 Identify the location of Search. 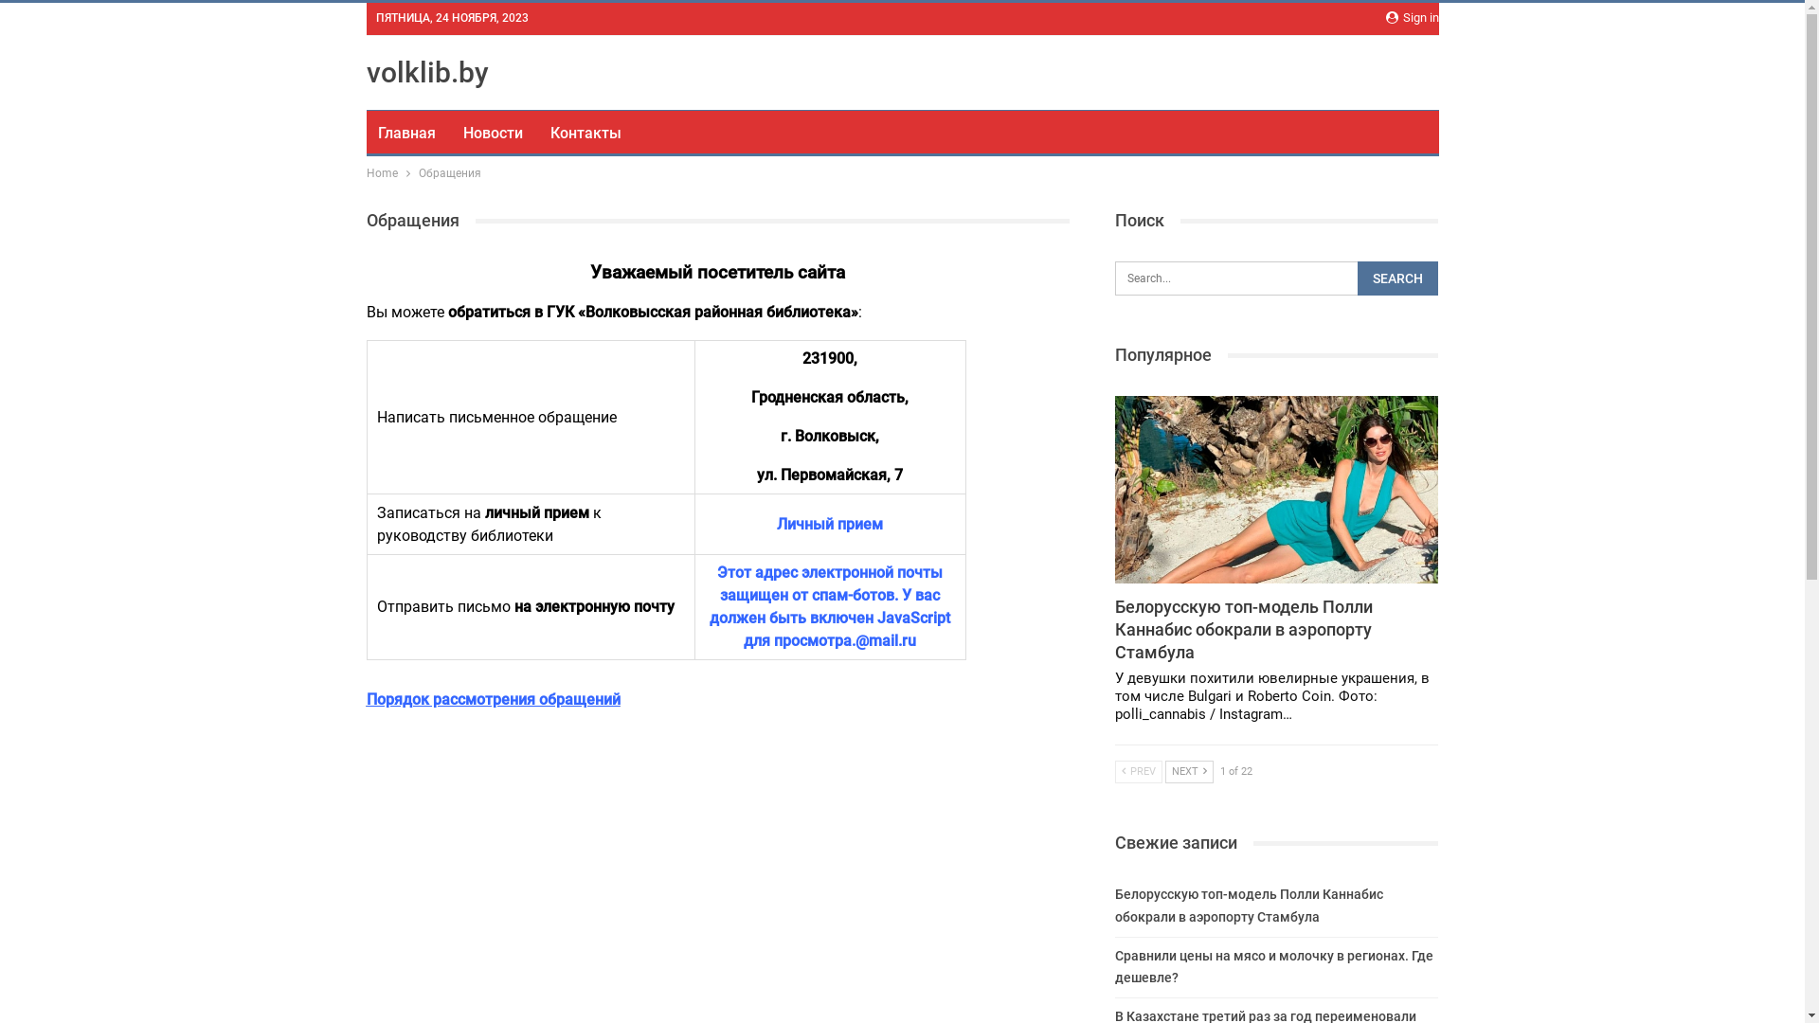
(1398, 278).